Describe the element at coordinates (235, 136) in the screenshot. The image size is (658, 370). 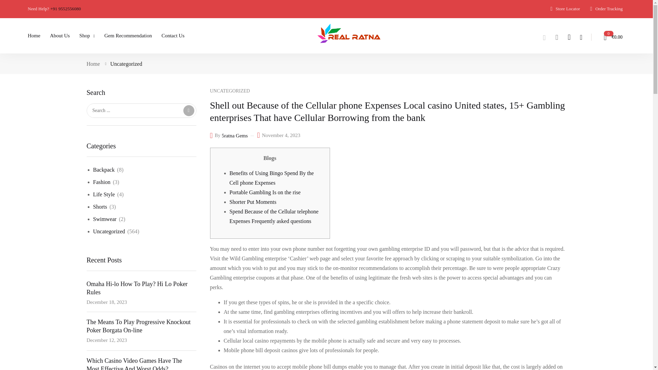
I see `Posts by 5ratna gems` at that location.